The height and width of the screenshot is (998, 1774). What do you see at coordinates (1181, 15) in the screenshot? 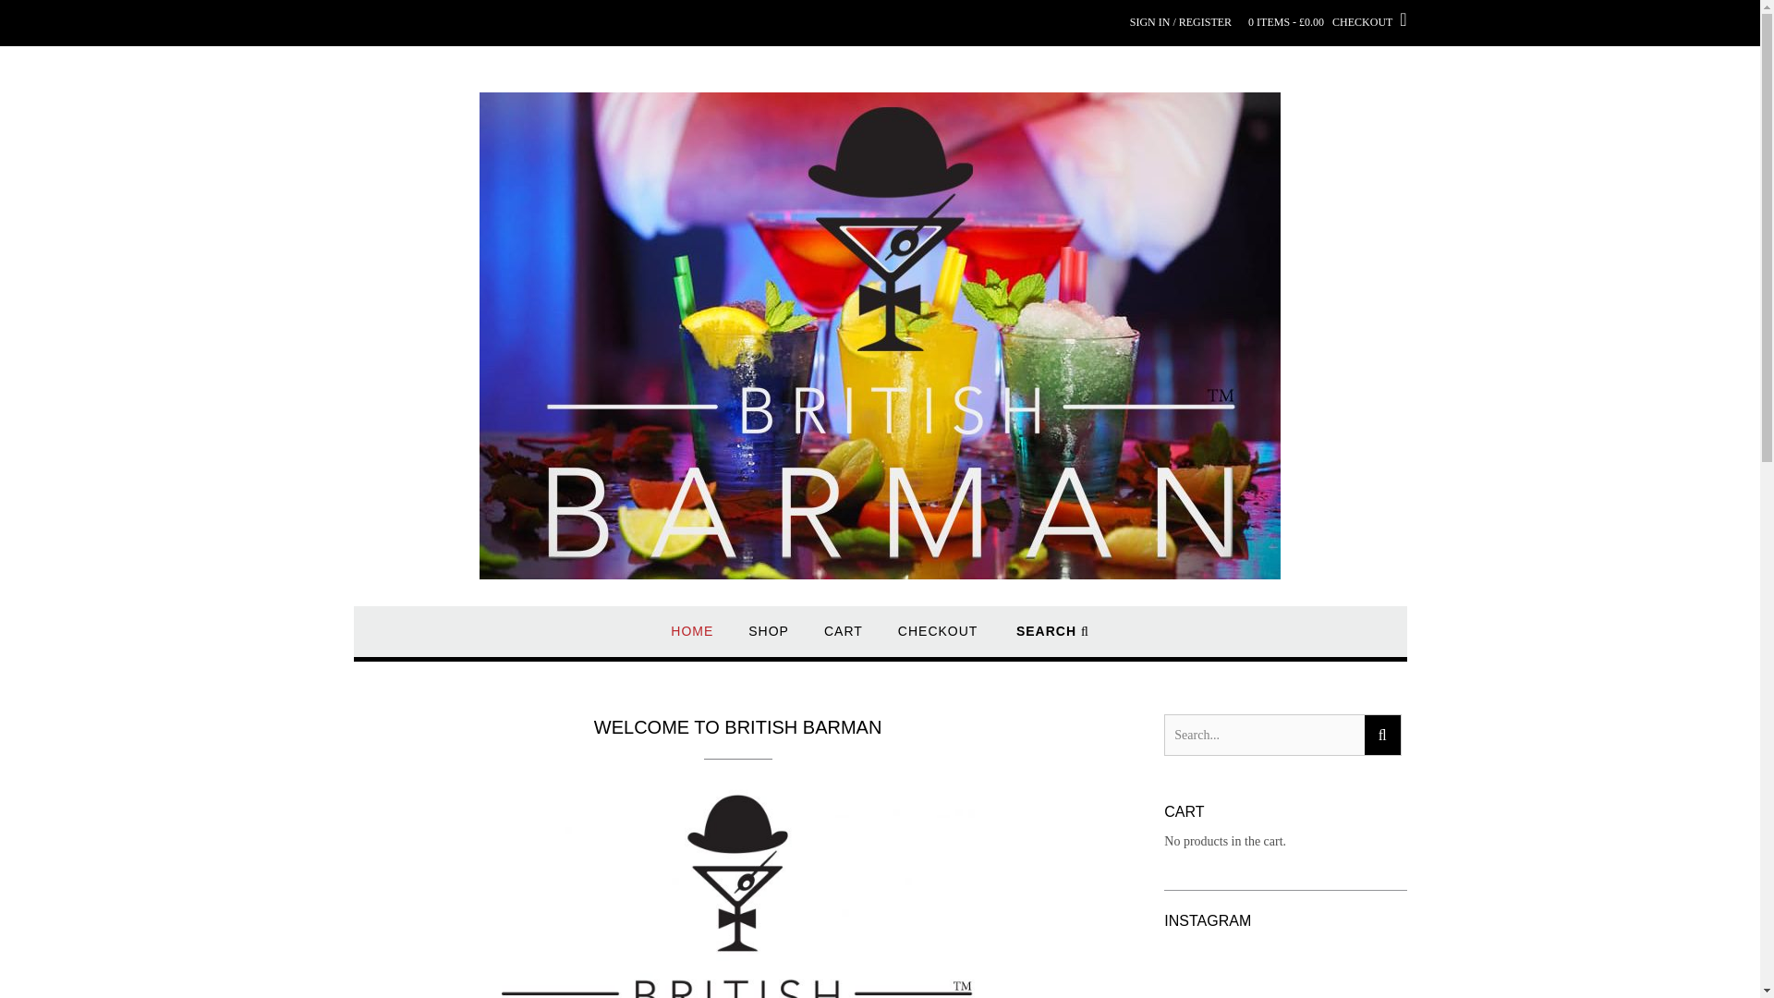
I see `Login` at bounding box center [1181, 15].